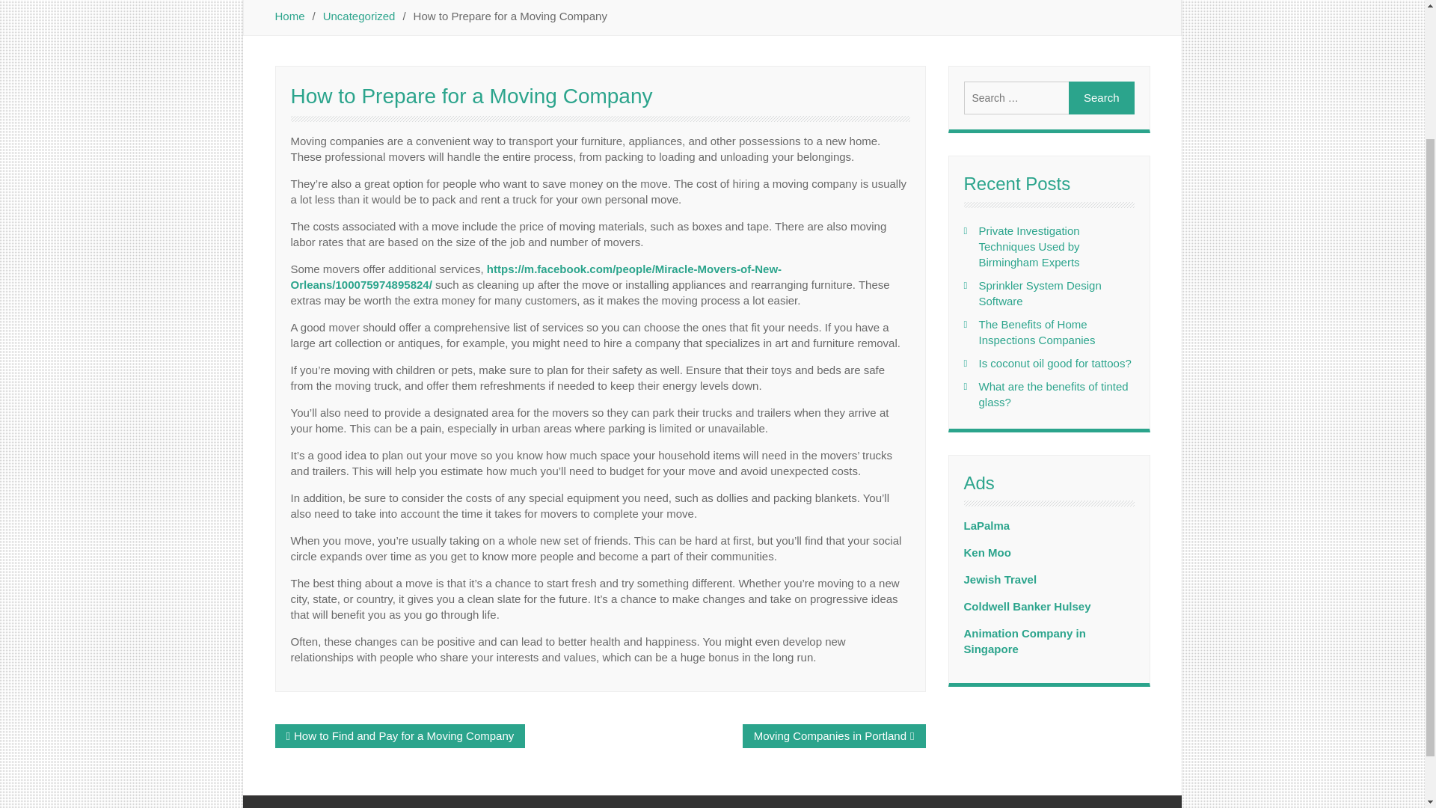 The height and width of the screenshot is (808, 1436). I want to click on What are the benefits of tinted glass?, so click(1052, 394).